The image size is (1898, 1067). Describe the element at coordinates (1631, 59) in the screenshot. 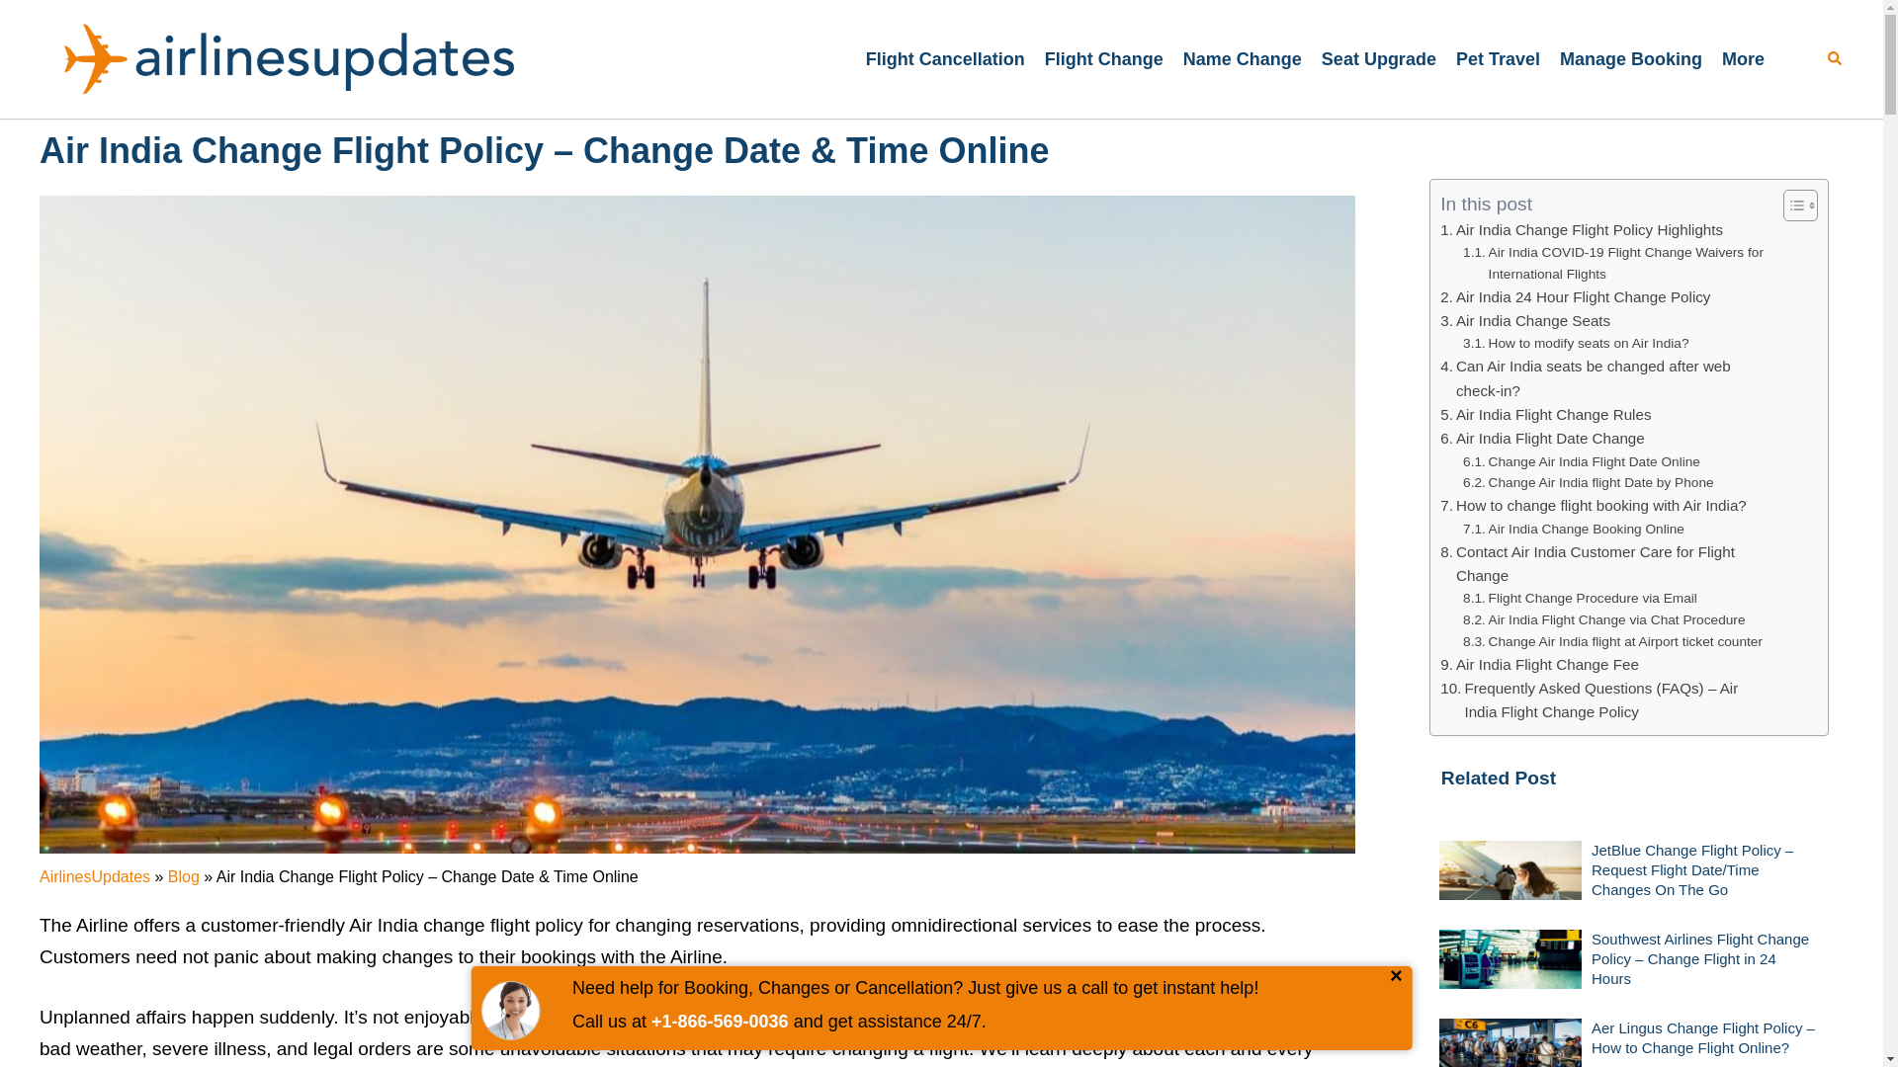

I see `Manage Booking` at that location.